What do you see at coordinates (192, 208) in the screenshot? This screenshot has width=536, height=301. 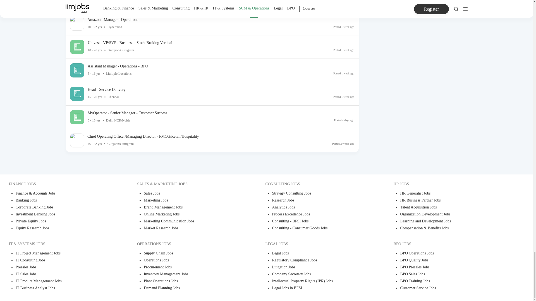 I see `Brand Management Jobs` at bounding box center [192, 208].